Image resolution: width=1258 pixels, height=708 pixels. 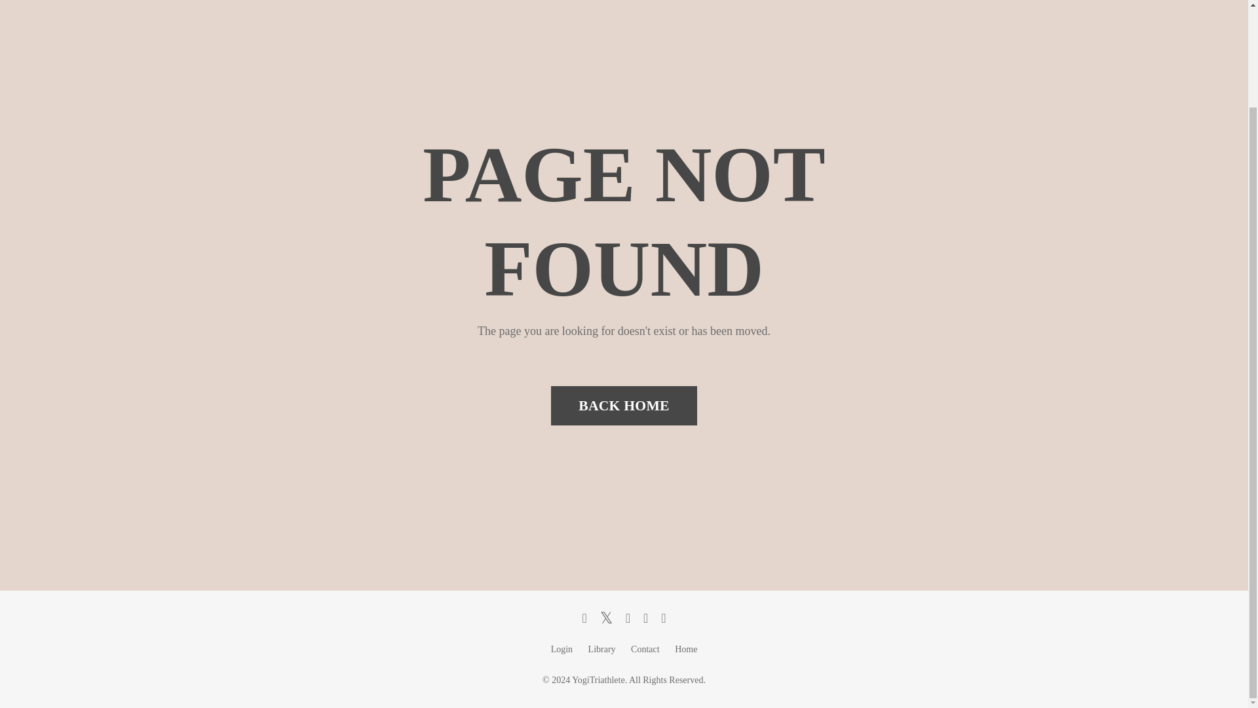 I want to click on Contact, so click(x=645, y=649).